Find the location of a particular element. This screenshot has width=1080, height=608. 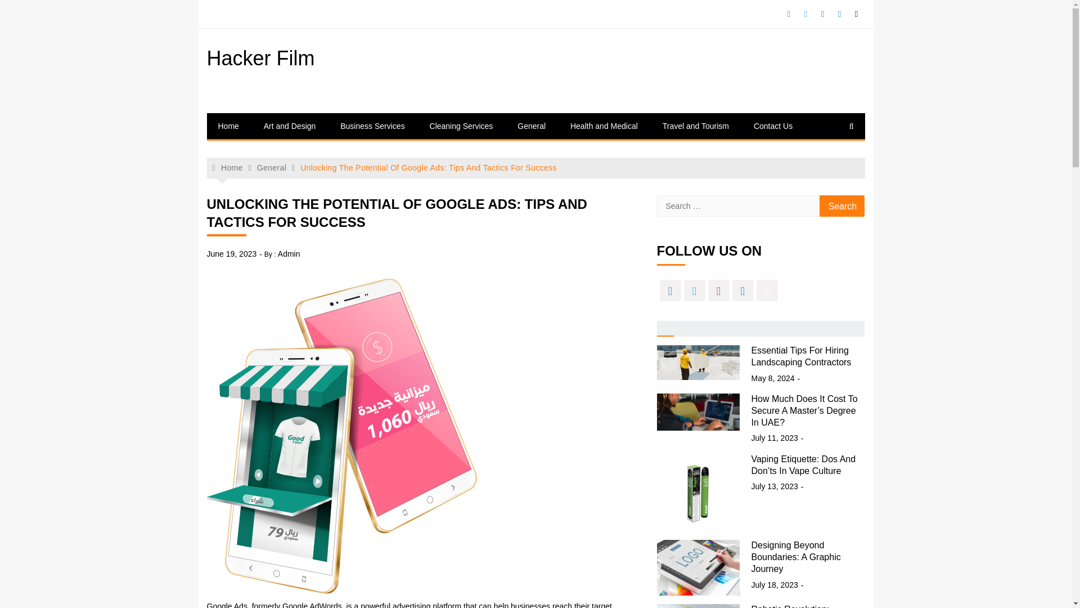

June 19, 2023 is located at coordinates (232, 253).